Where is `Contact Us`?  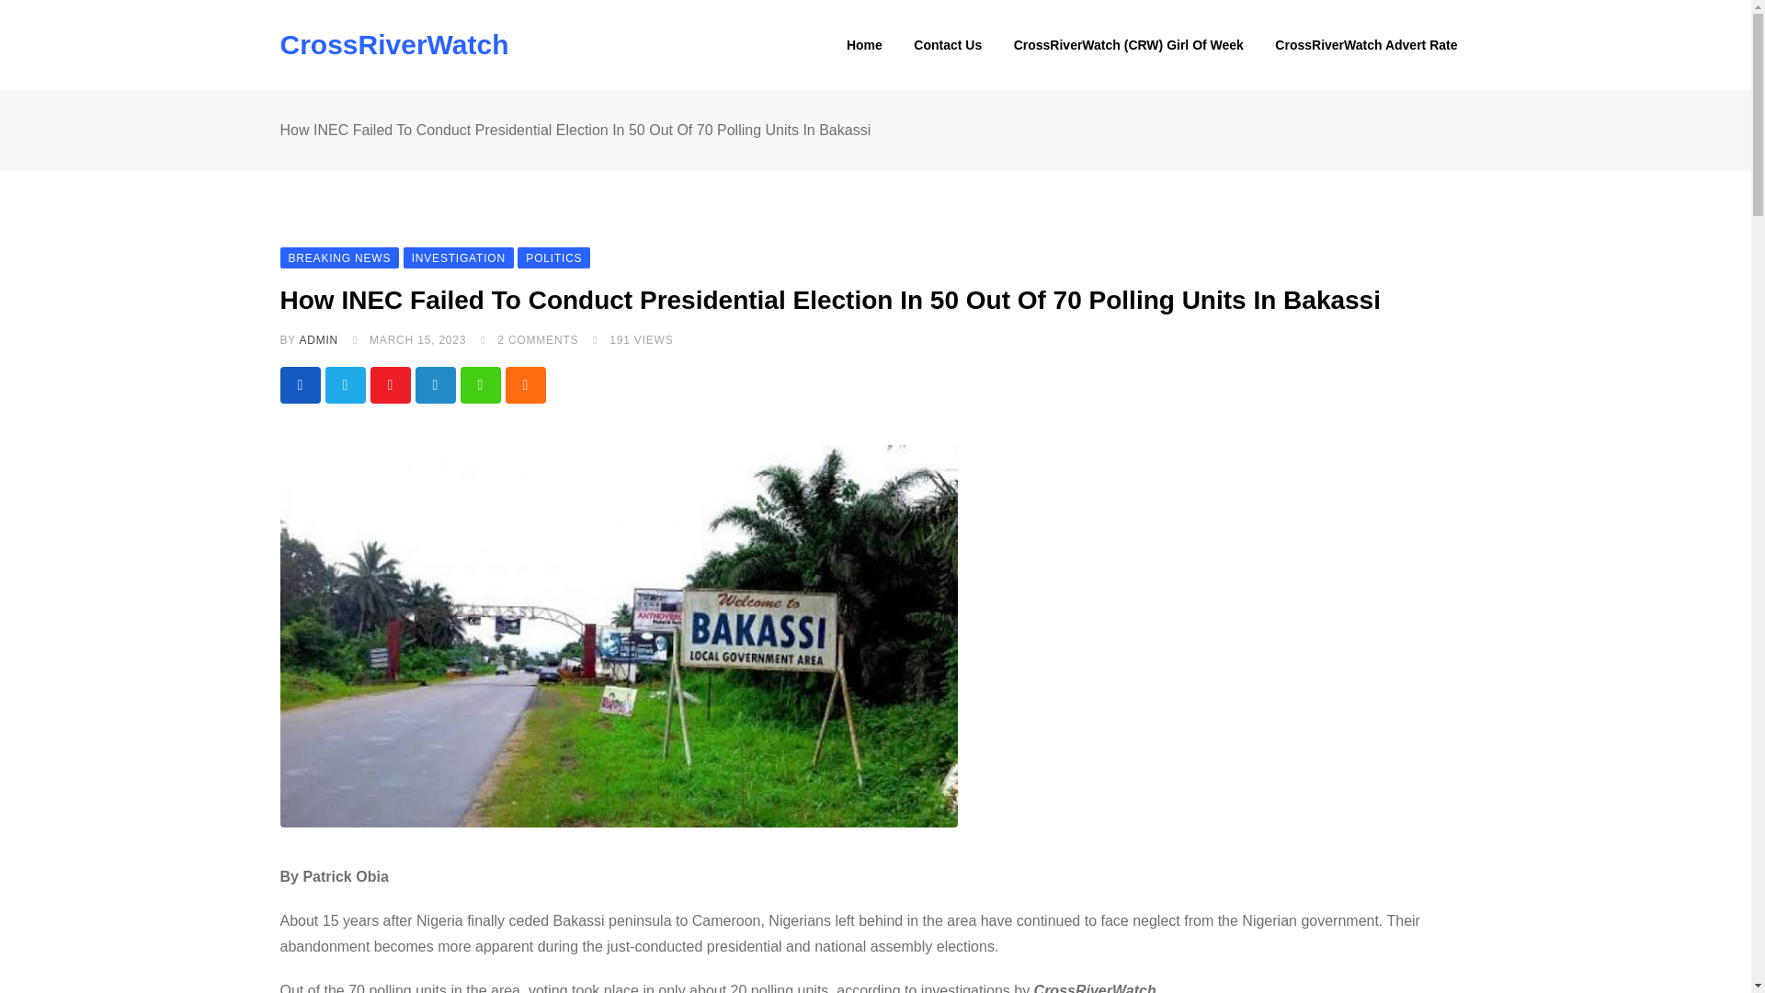
Contact Us is located at coordinates (947, 45).